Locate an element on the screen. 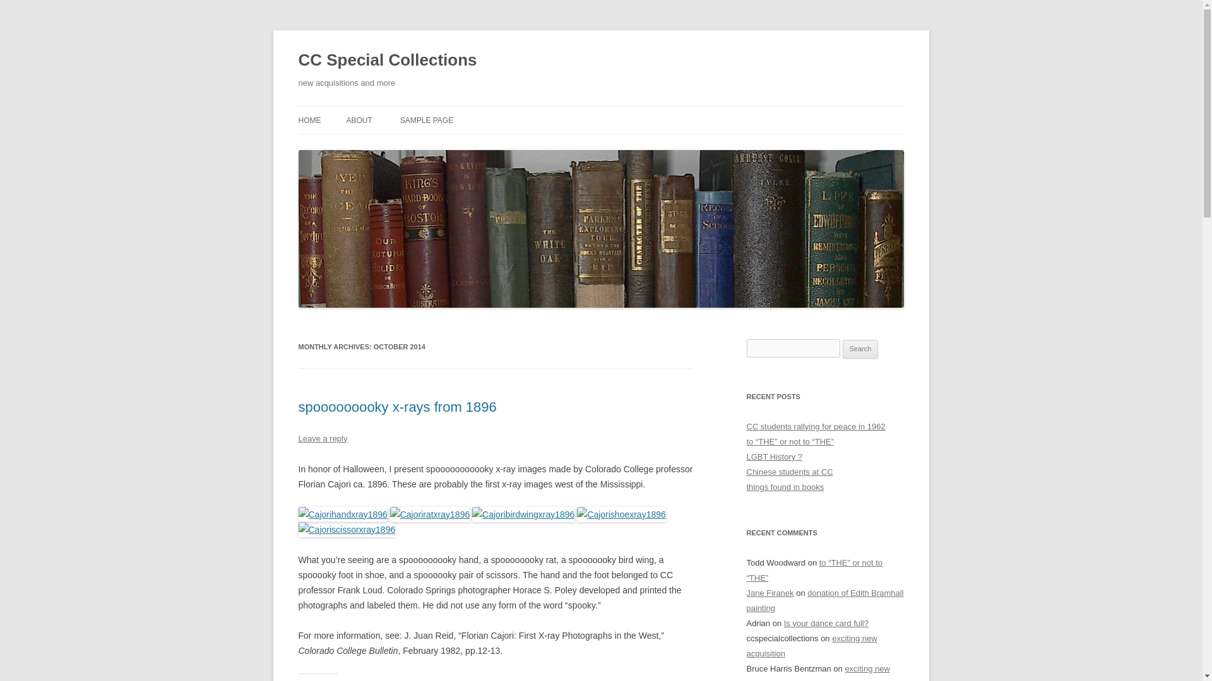  things found in books is located at coordinates (785, 487).